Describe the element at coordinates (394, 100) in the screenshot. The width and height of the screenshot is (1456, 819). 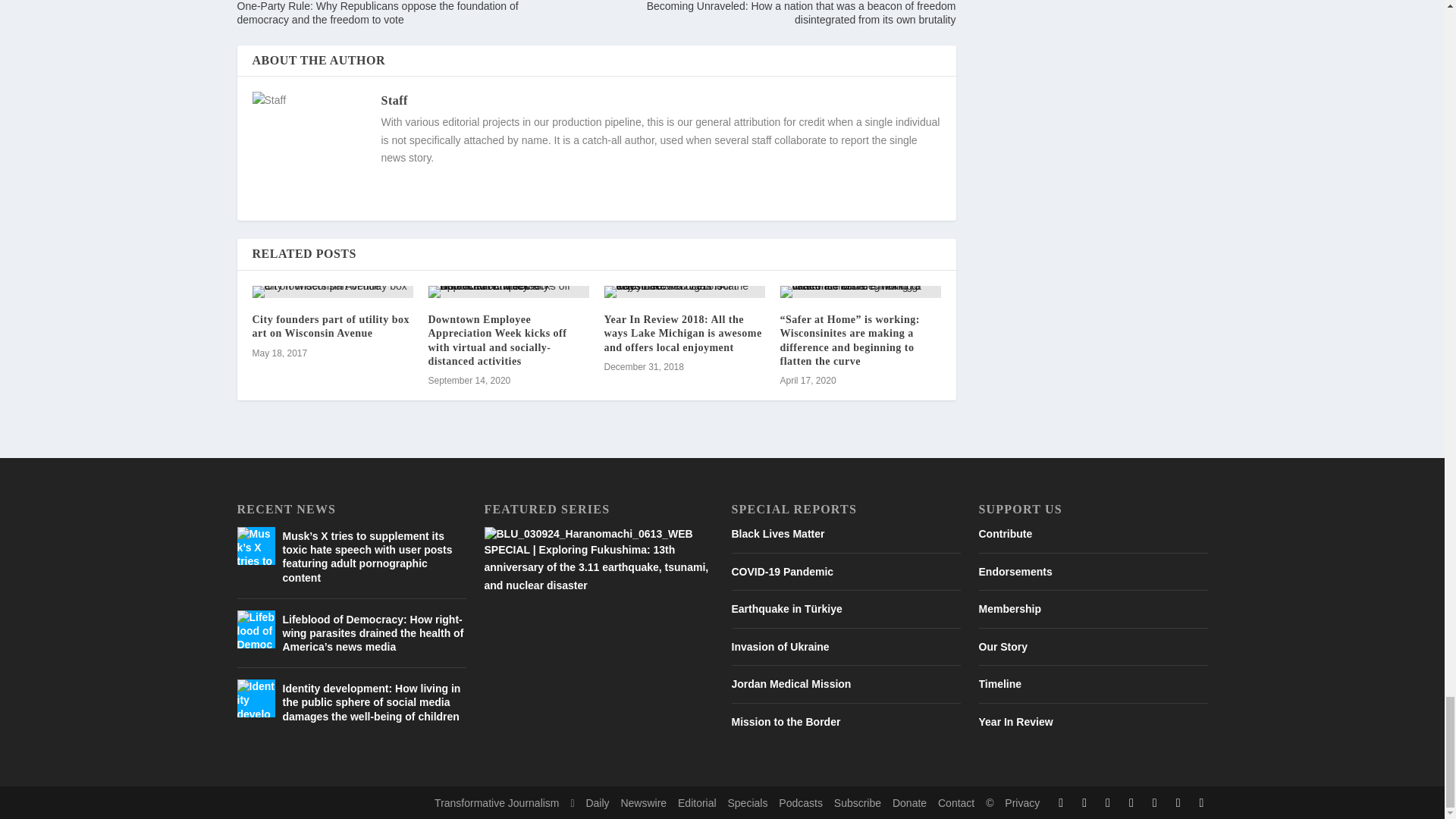
I see `View all posts by Staff` at that location.